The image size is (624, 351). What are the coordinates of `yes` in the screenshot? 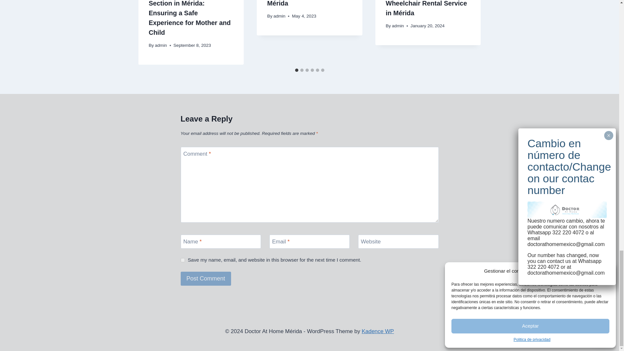 It's located at (183, 260).